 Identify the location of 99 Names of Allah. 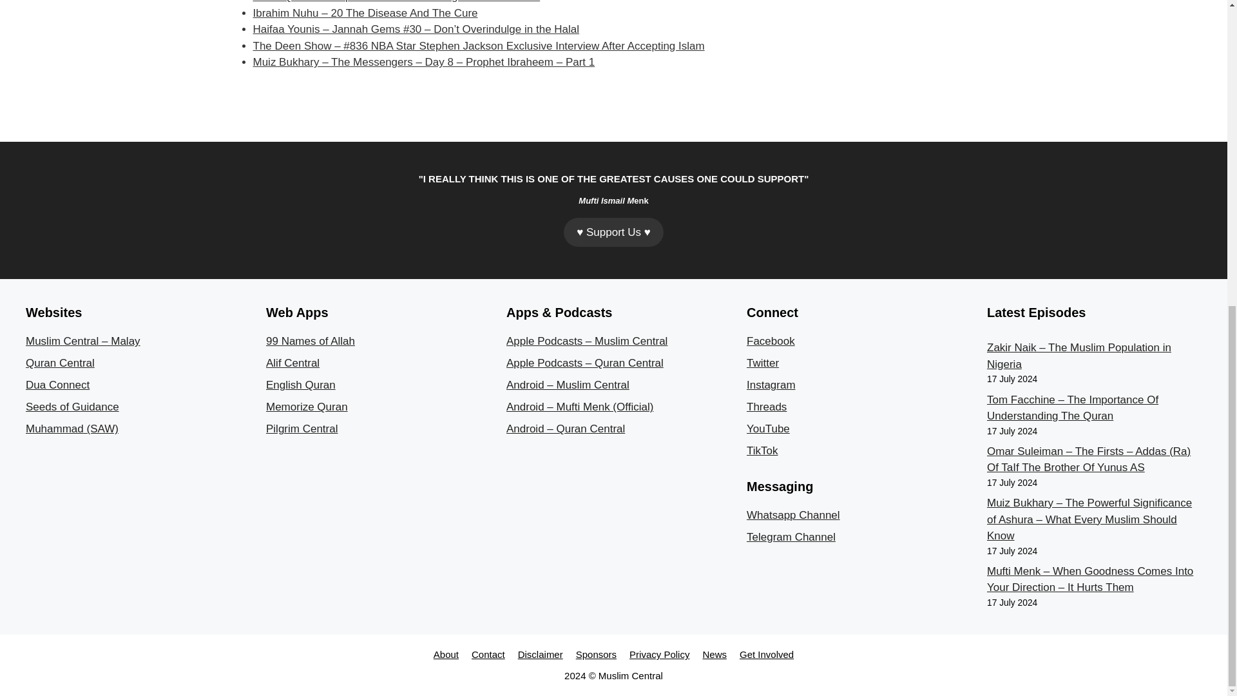
(311, 340).